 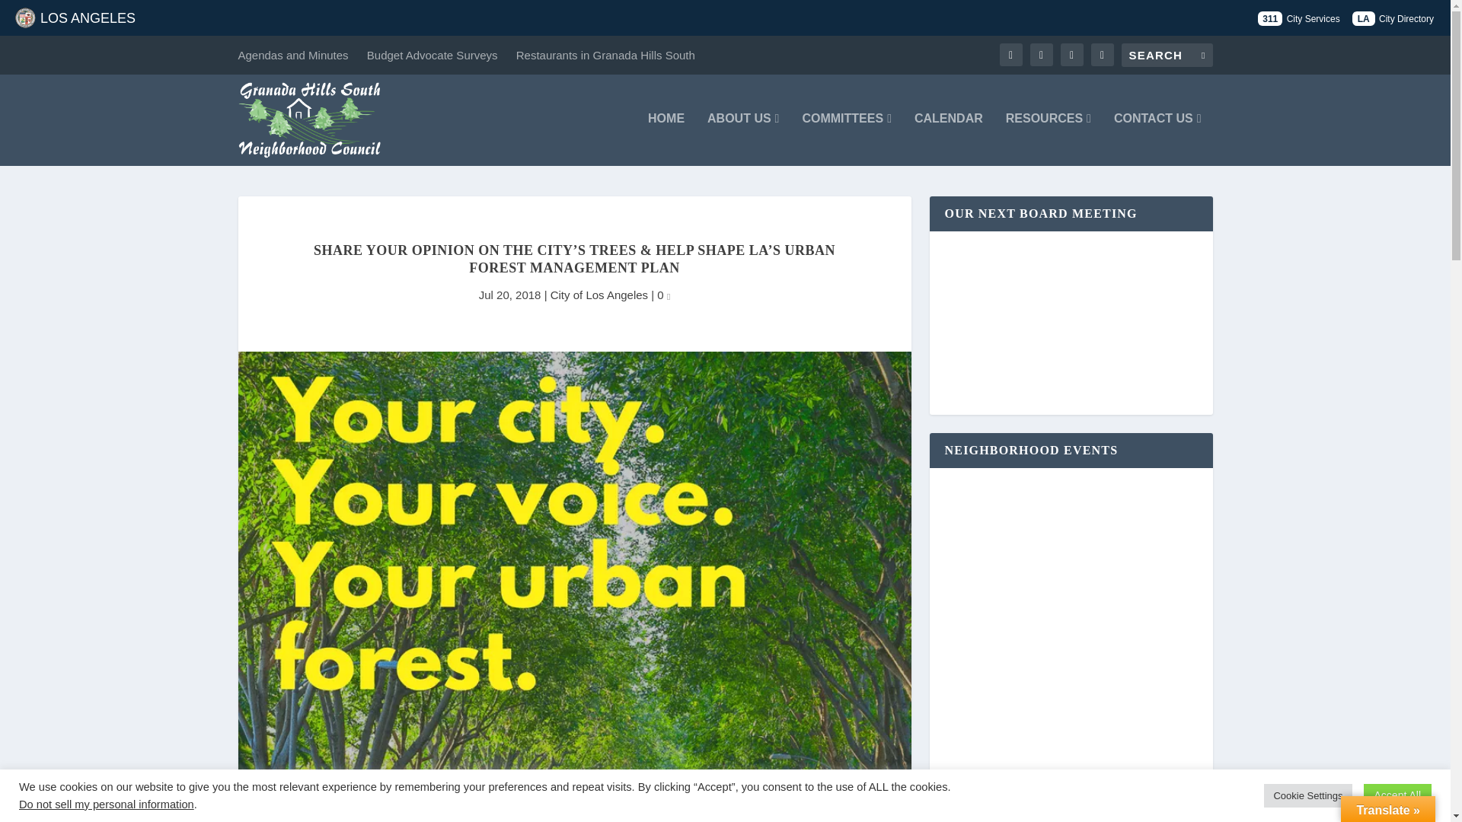 I want to click on Agendas and Minutes, so click(x=292, y=55).